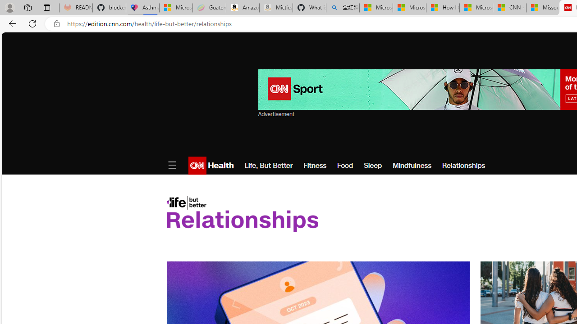 This screenshot has height=324, width=577. I want to click on Food, so click(345, 166).